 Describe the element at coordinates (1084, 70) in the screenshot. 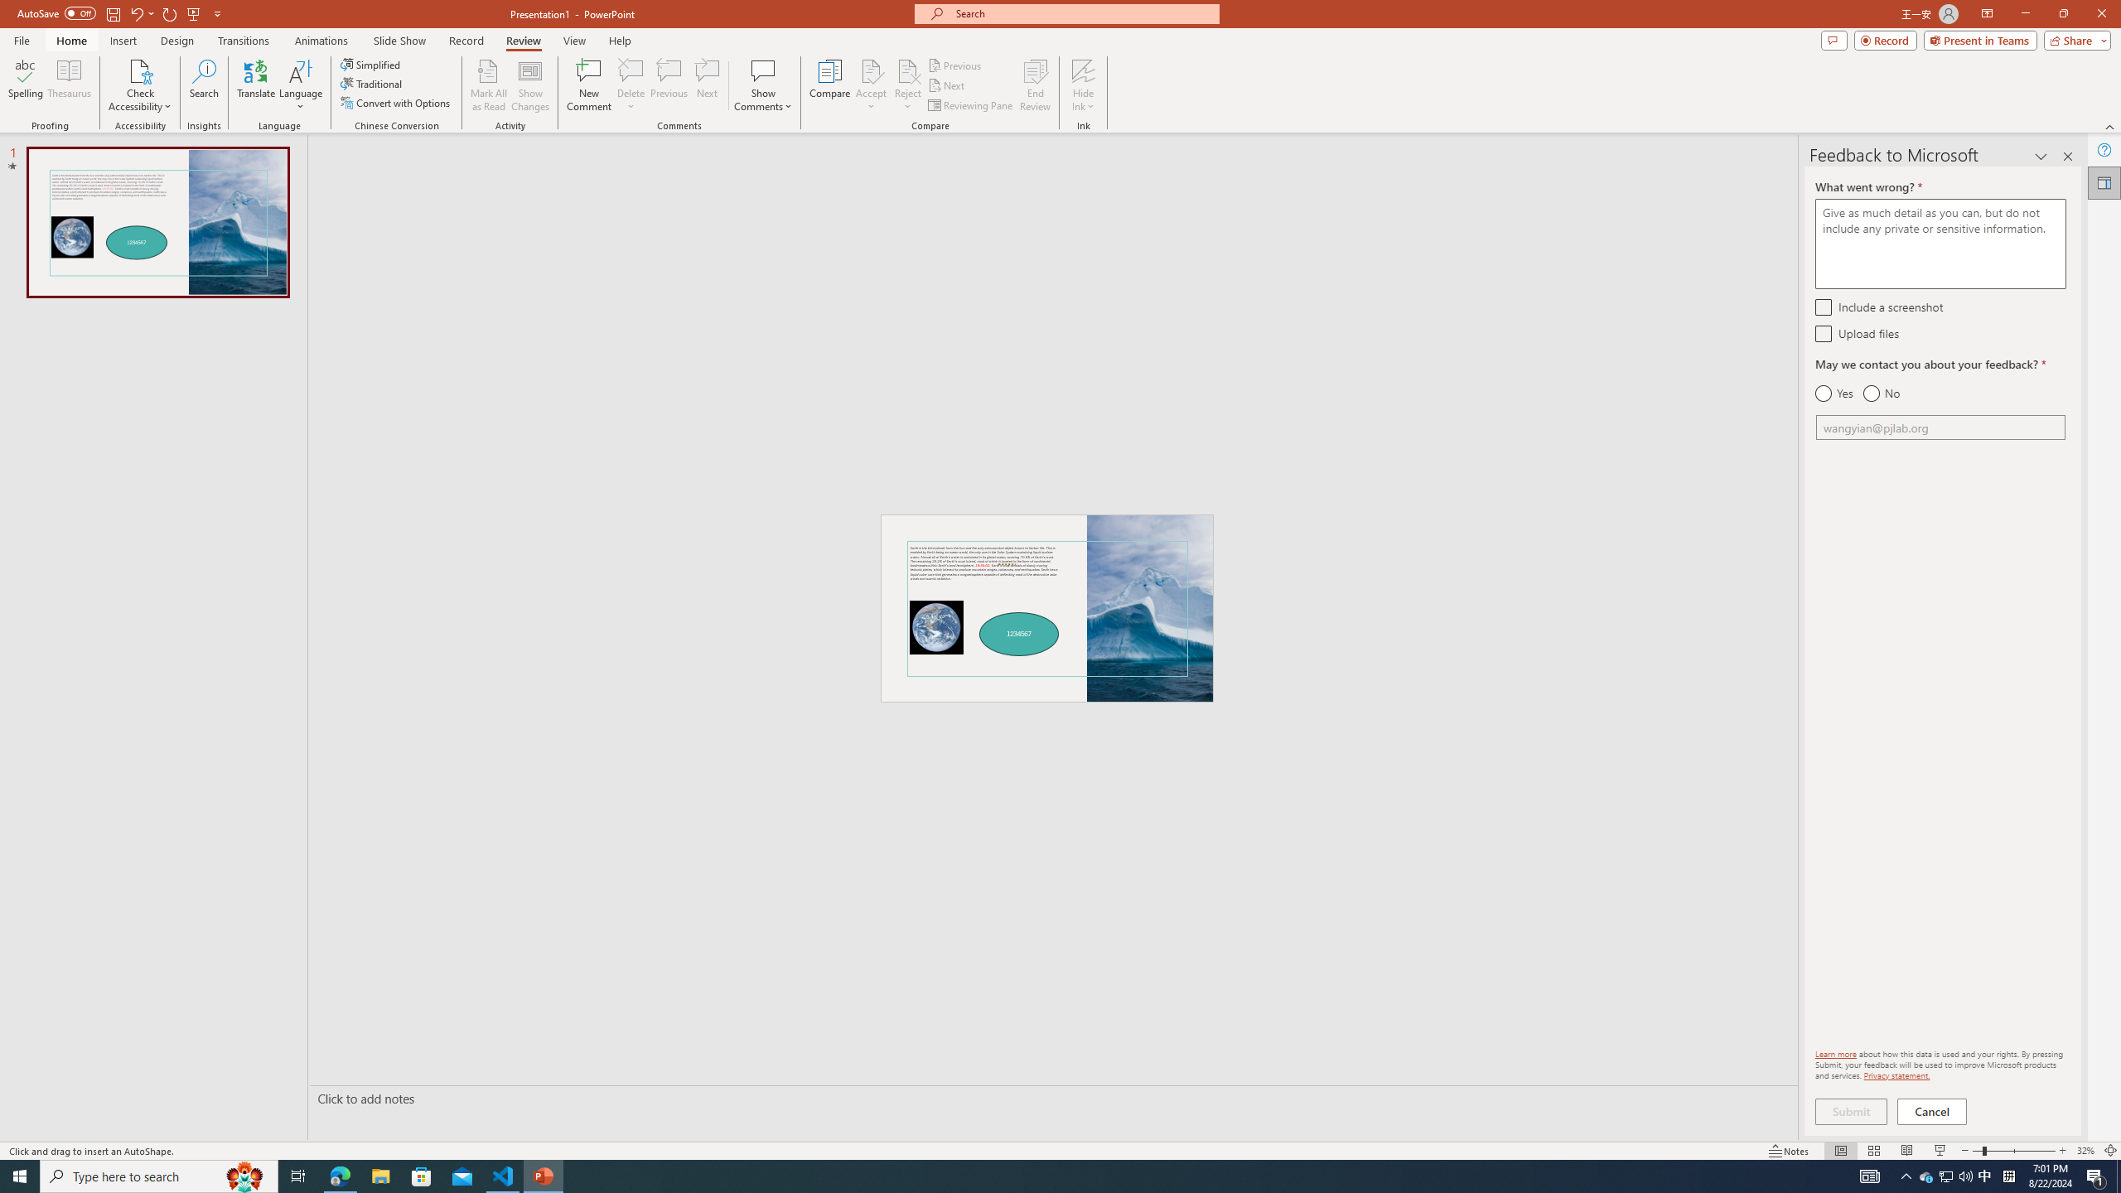

I see `Hide Ink` at that location.